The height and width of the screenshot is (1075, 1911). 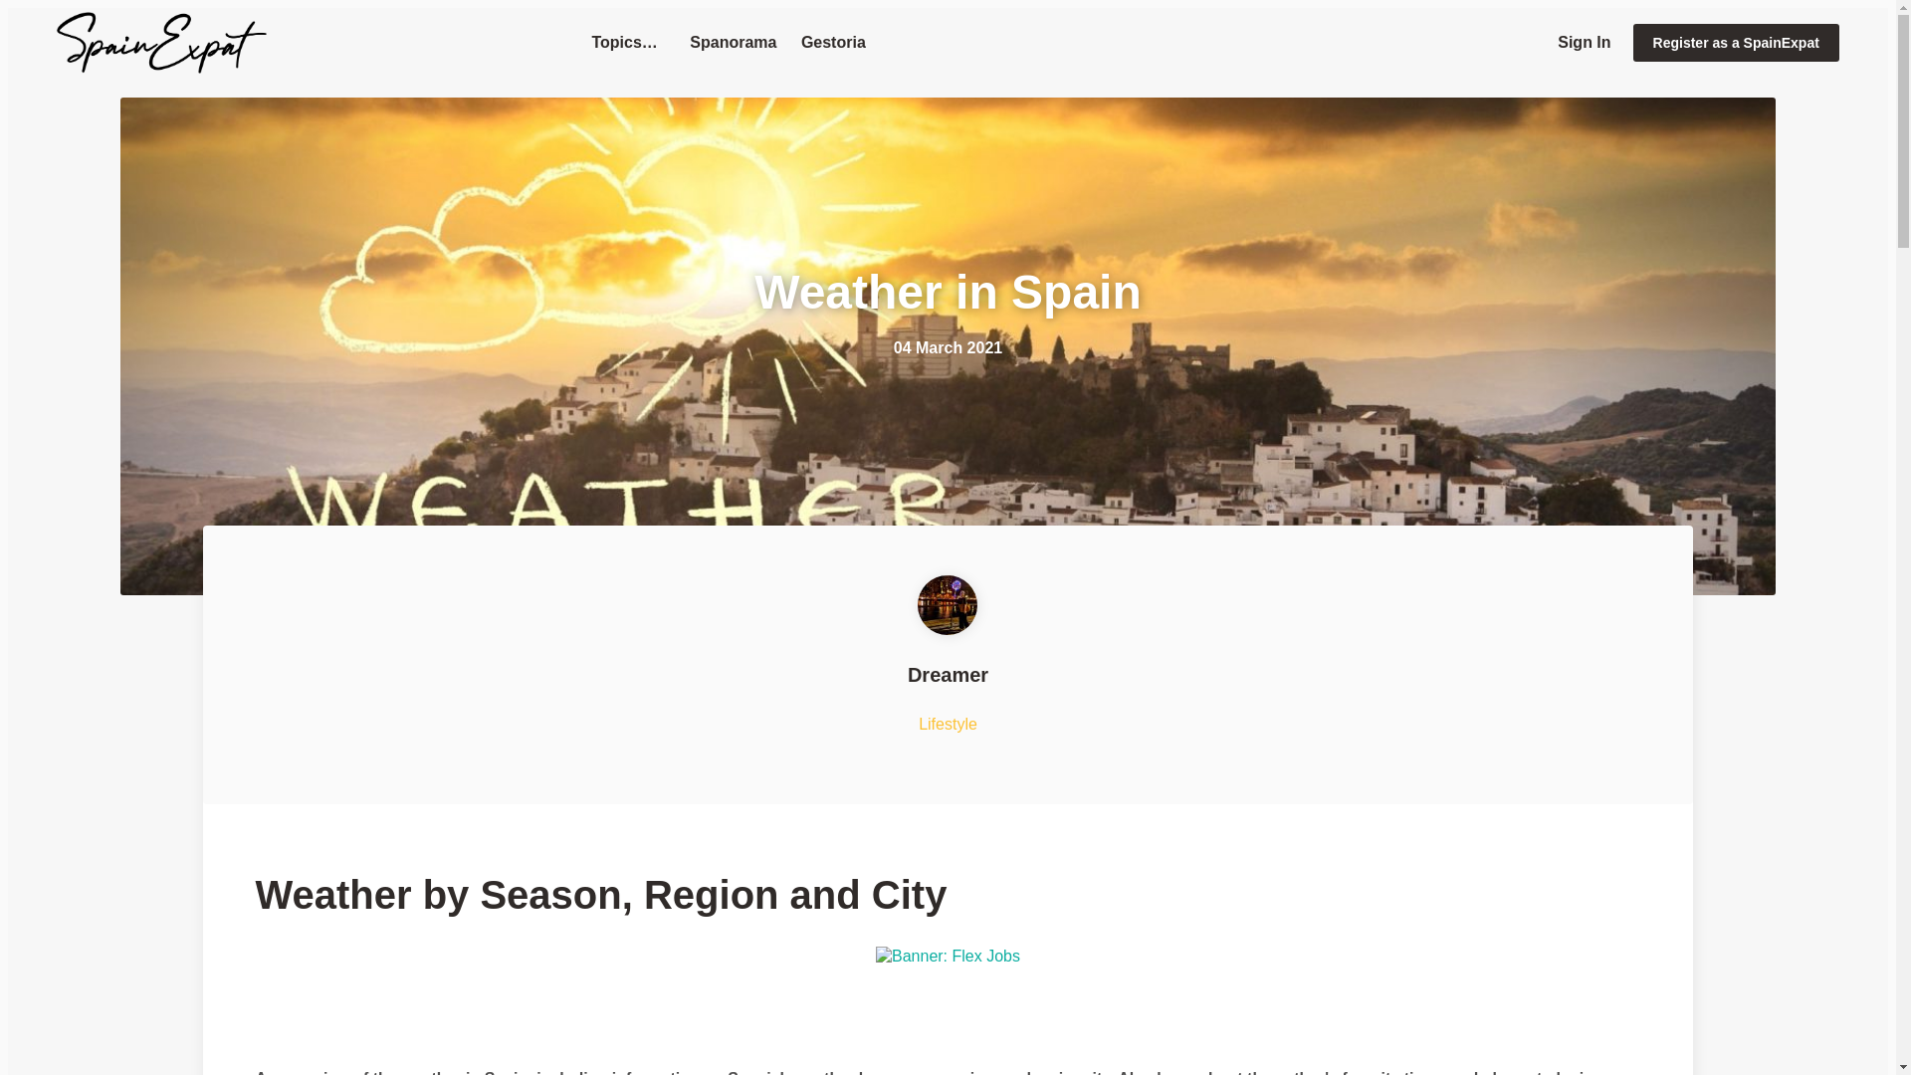 What do you see at coordinates (948, 725) in the screenshot?
I see `Lifestyle` at bounding box center [948, 725].